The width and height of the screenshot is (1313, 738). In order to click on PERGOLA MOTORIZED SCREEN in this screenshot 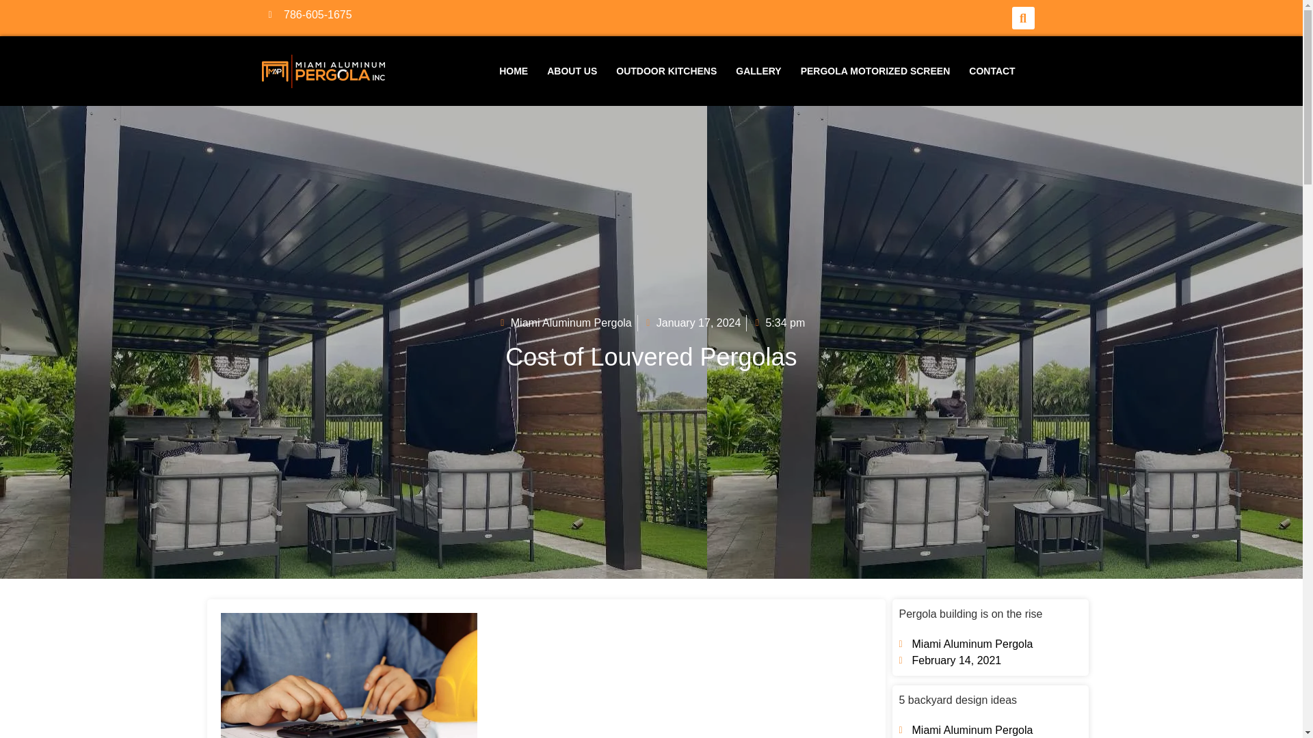, I will do `click(875, 71)`.